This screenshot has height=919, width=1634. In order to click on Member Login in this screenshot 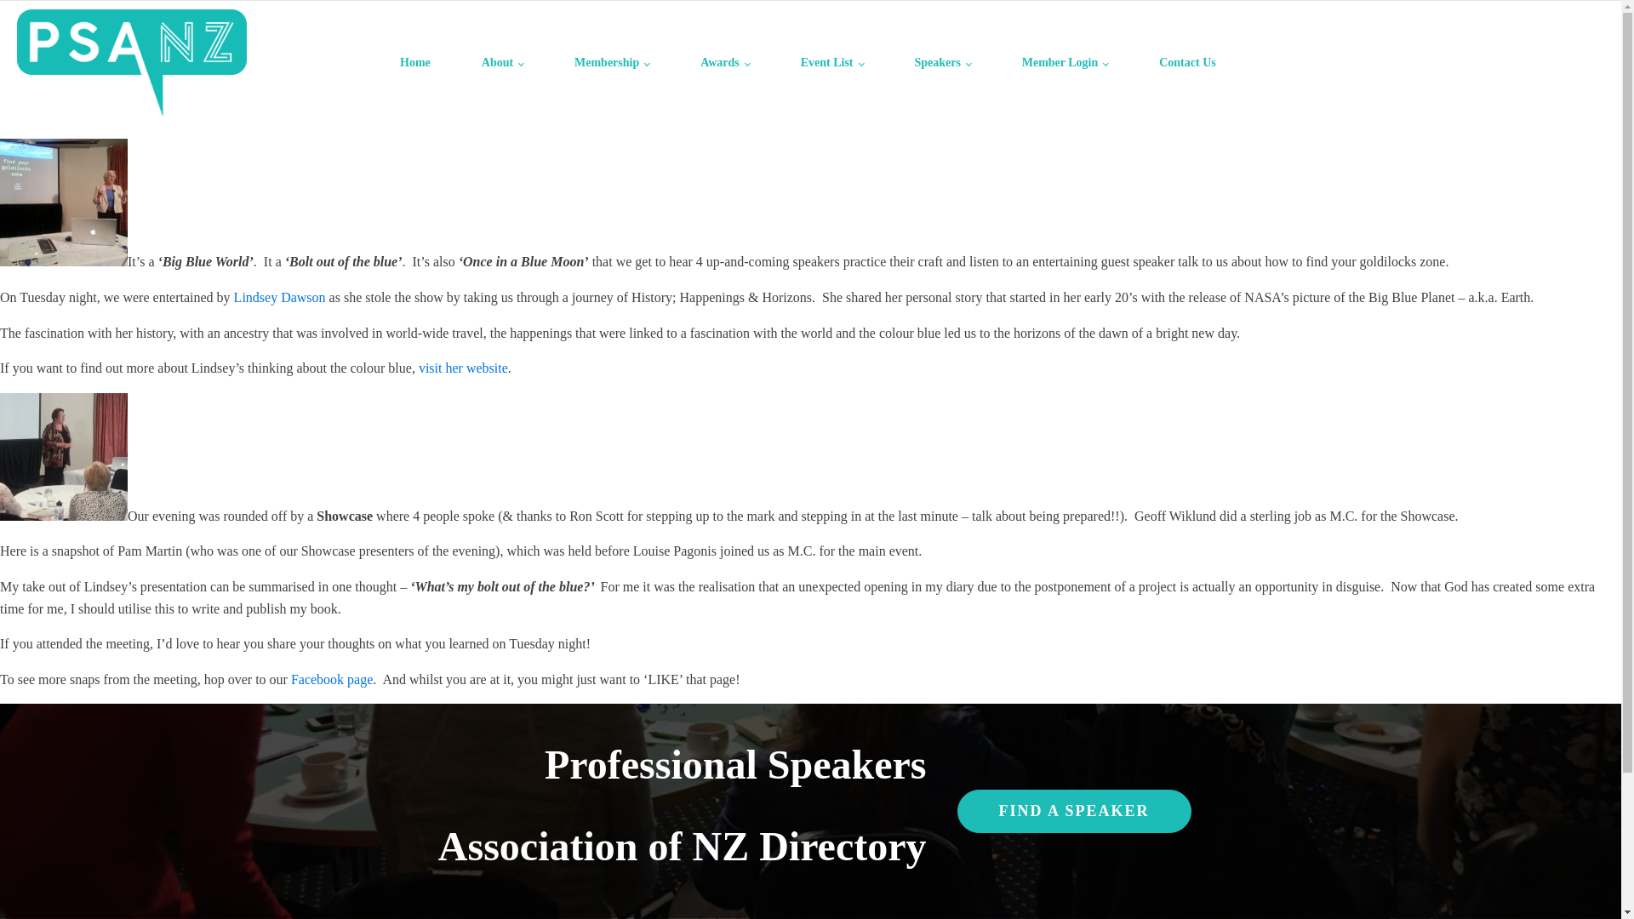, I will do `click(1066, 63)`.